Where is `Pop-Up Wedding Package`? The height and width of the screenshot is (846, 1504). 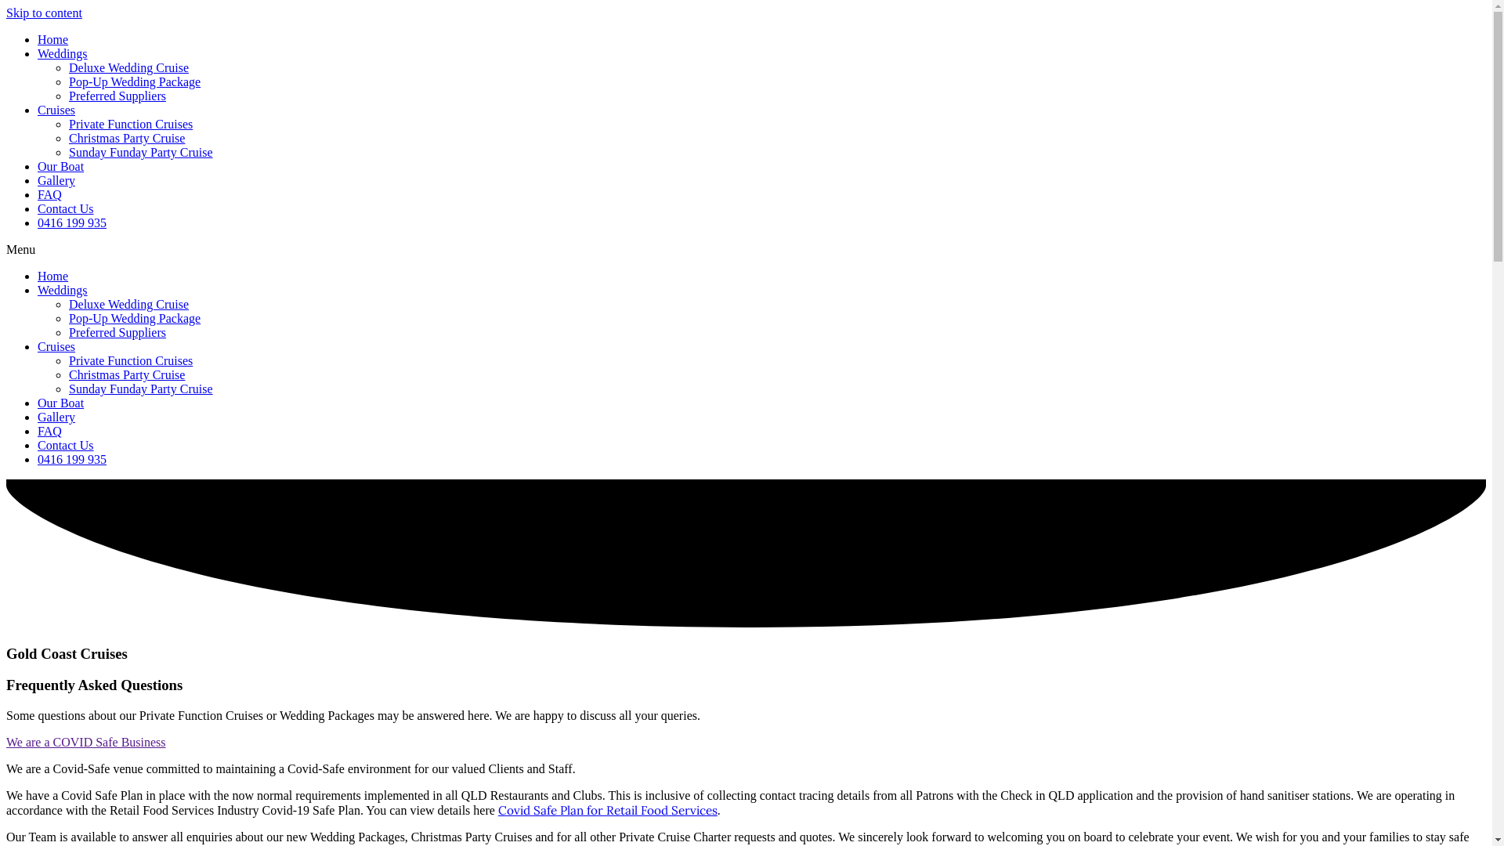 Pop-Up Wedding Package is located at coordinates (135, 318).